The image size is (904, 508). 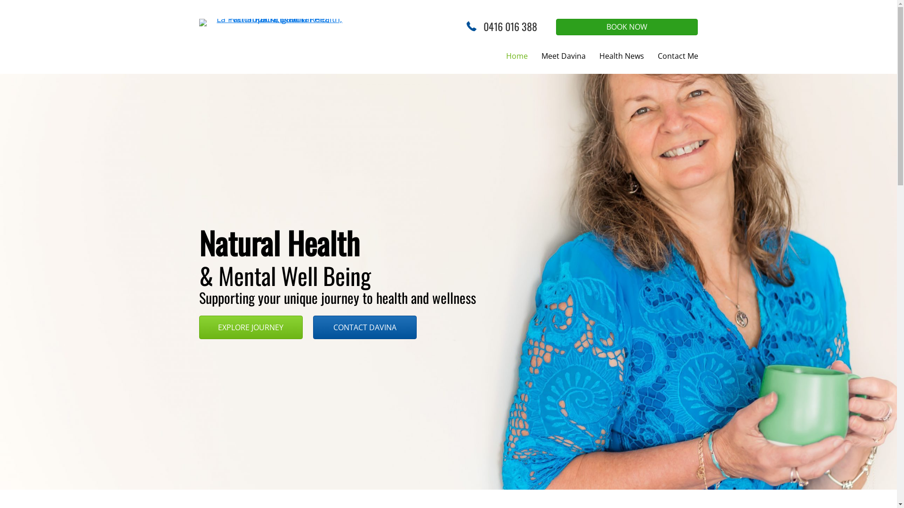 What do you see at coordinates (621, 56) in the screenshot?
I see `Health News` at bounding box center [621, 56].